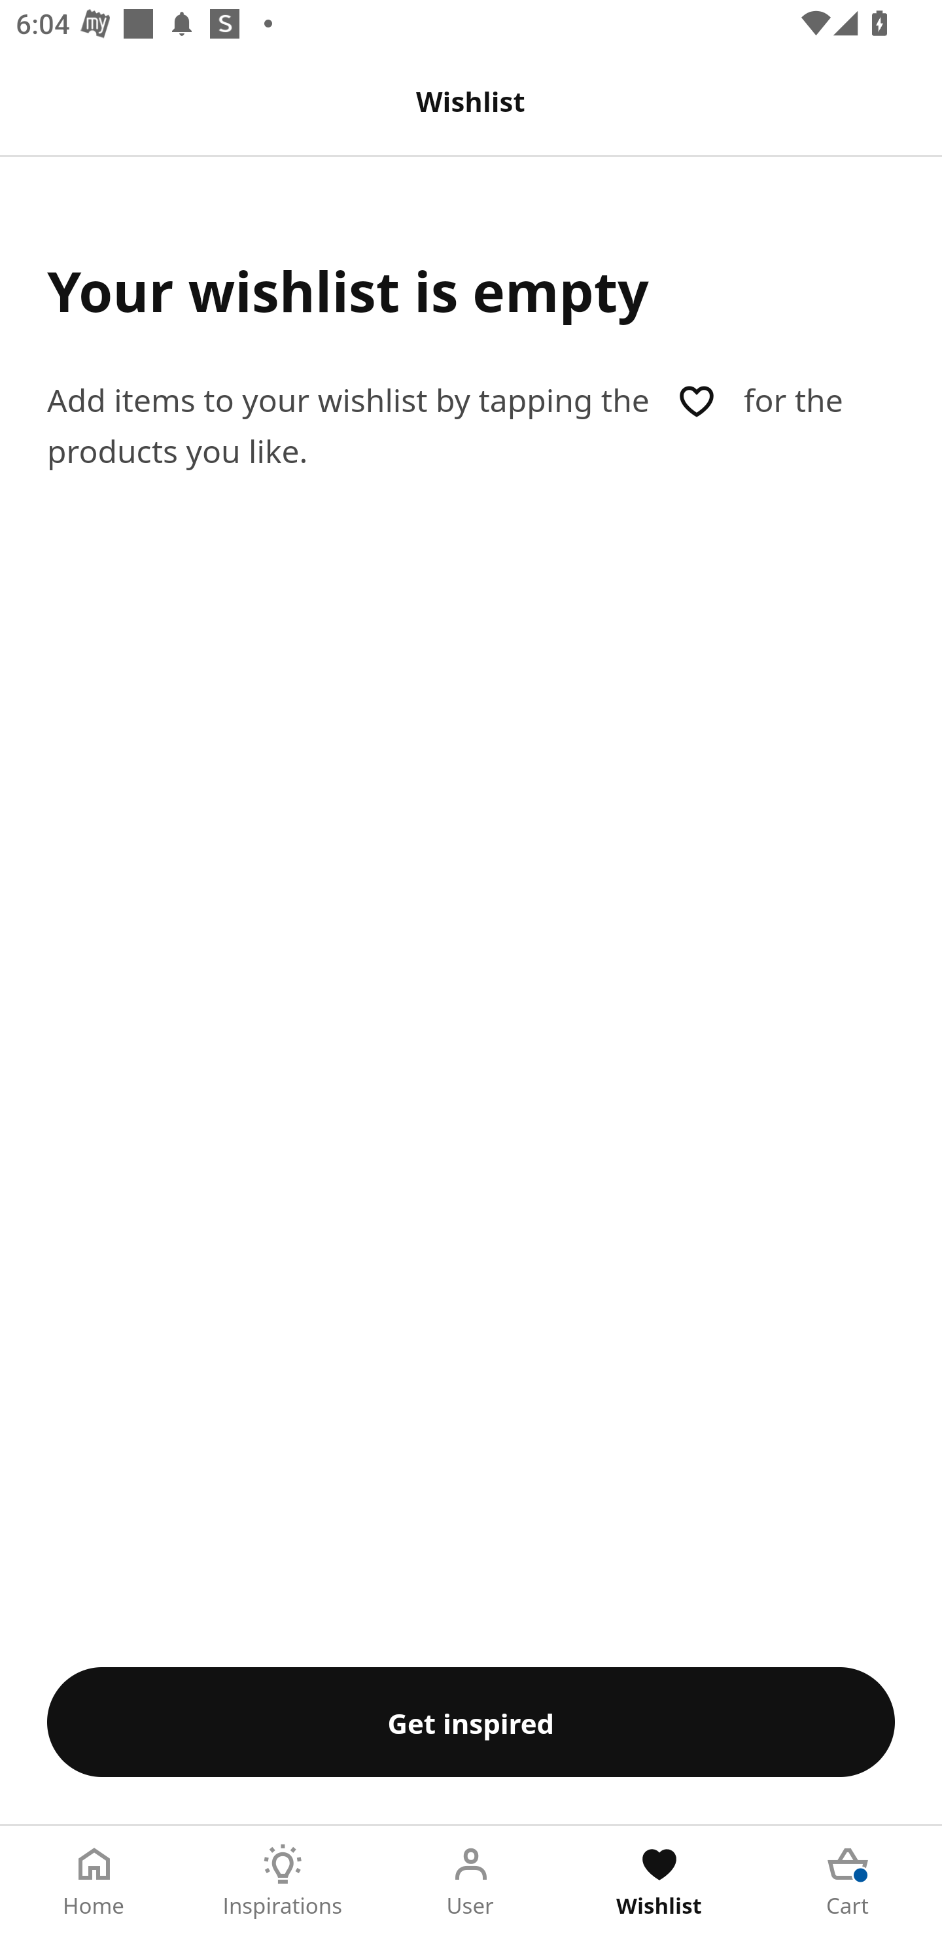 The image size is (942, 1936). Describe the element at coordinates (94, 1881) in the screenshot. I see `Home
Tab 1 of 5` at that location.